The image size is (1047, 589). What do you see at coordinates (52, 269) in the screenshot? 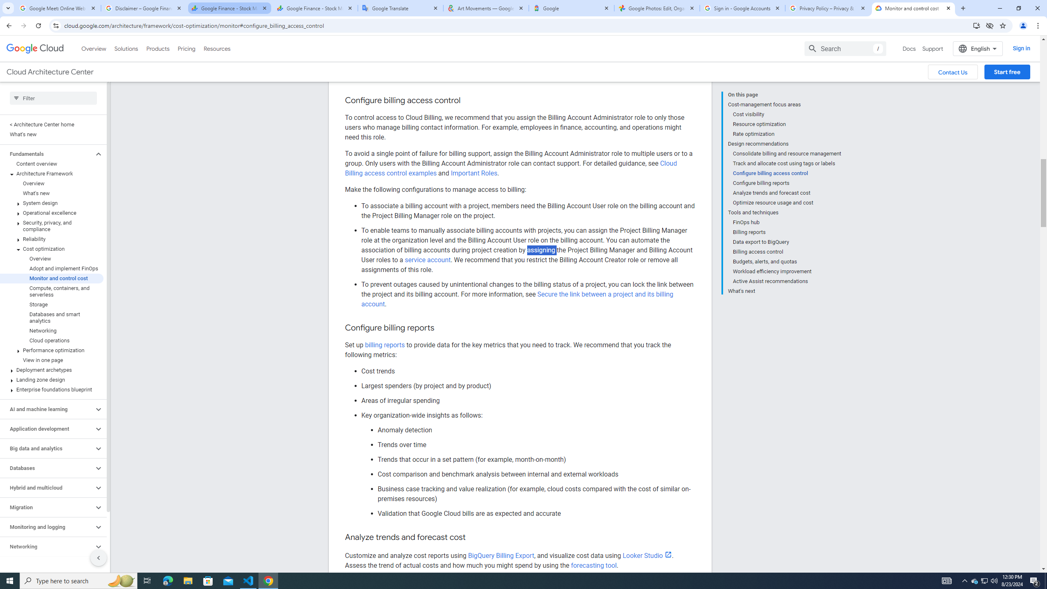
I see `Storage` at bounding box center [52, 269].